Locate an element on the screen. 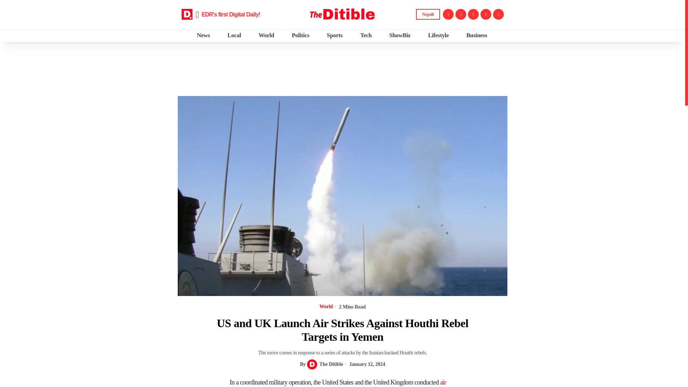  News is located at coordinates (204, 35).